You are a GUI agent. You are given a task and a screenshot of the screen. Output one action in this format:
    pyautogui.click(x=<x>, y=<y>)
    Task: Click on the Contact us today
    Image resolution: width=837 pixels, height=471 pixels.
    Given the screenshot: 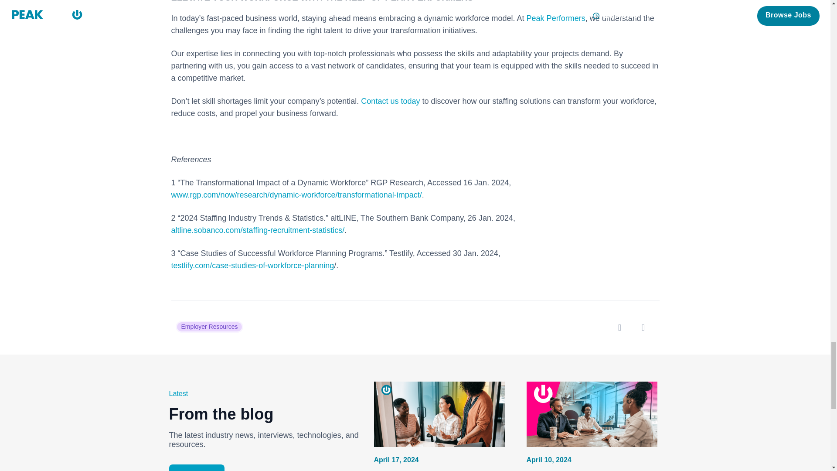 What is the action you would take?
    pyautogui.click(x=390, y=101)
    